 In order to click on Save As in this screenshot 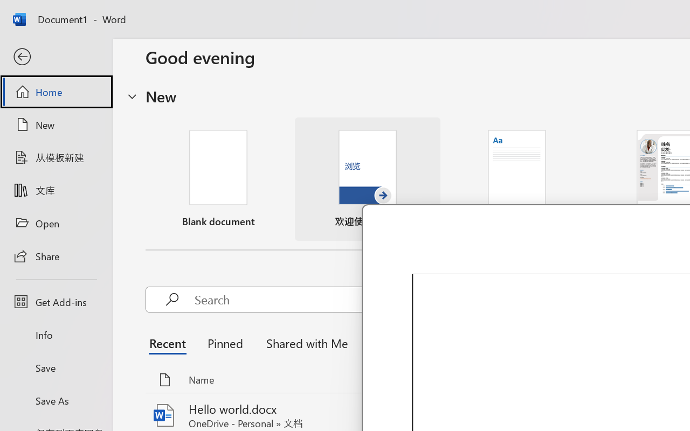, I will do `click(56, 400)`.